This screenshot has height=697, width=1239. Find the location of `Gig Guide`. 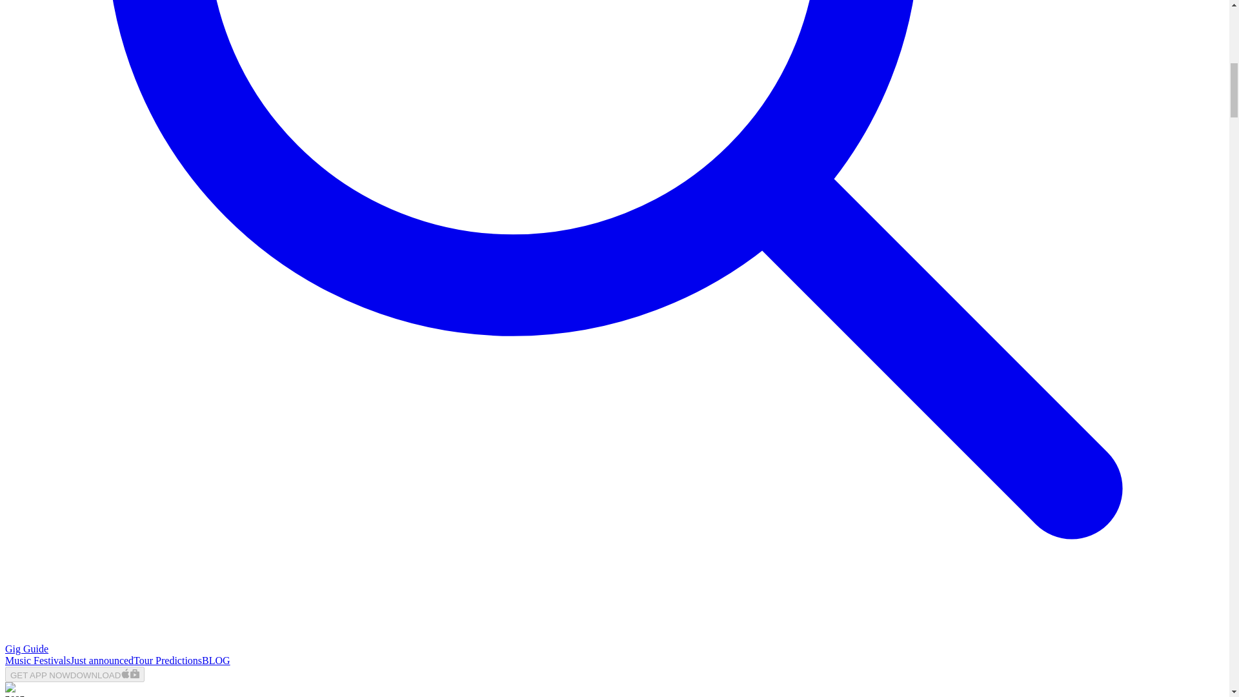

Gig Guide is located at coordinates (26, 649).